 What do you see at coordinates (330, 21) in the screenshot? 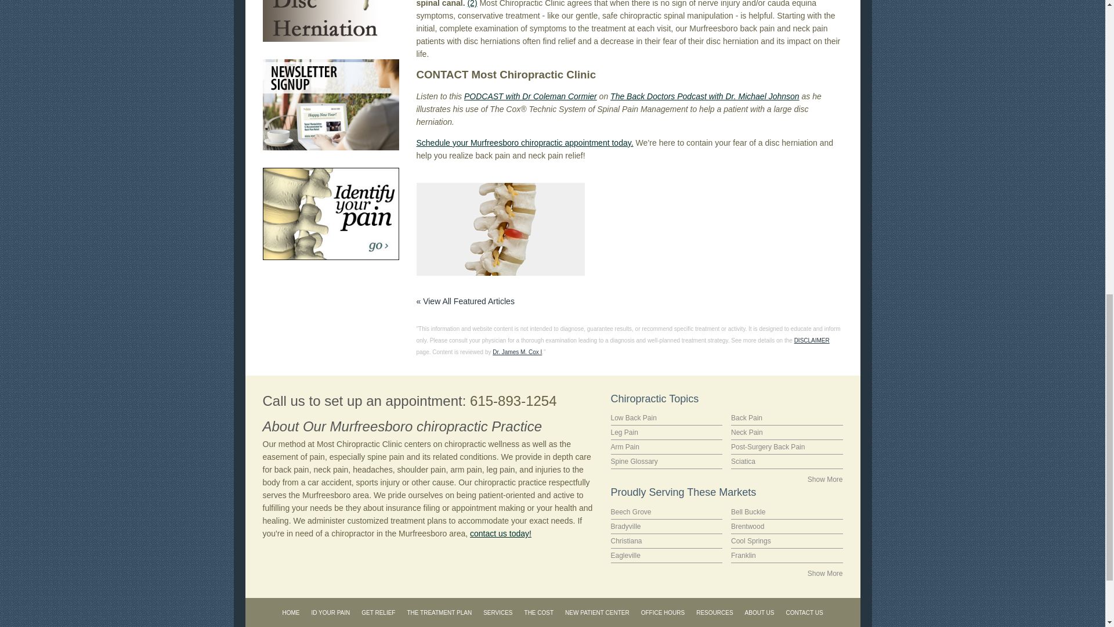
I see `disc-herniation-widget` at bounding box center [330, 21].